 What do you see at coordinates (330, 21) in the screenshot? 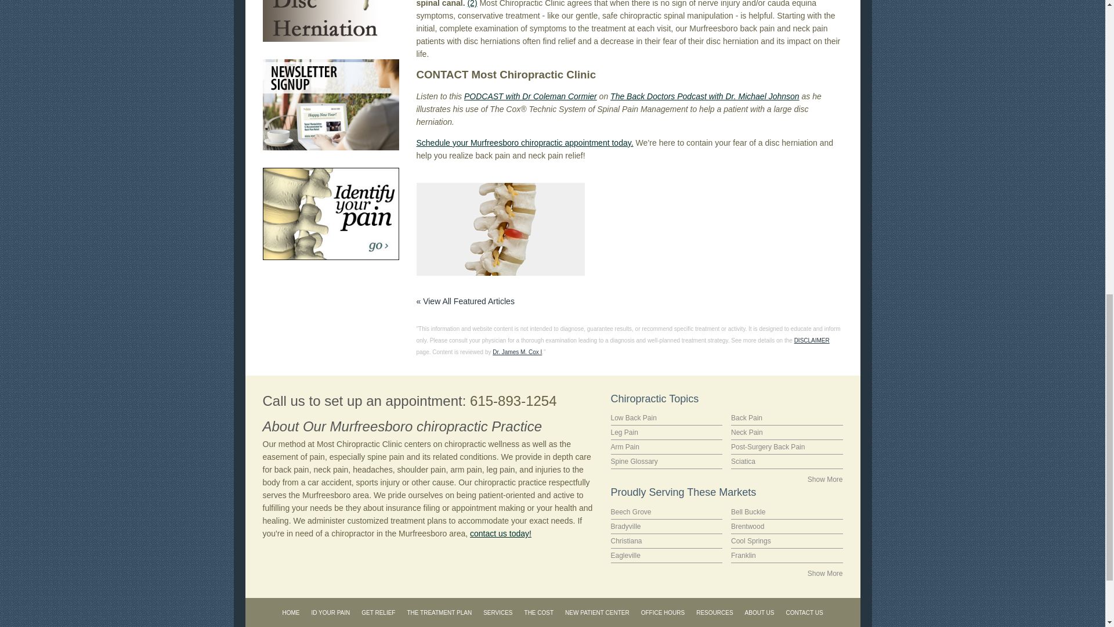
I see `disc-herniation-widget` at bounding box center [330, 21].